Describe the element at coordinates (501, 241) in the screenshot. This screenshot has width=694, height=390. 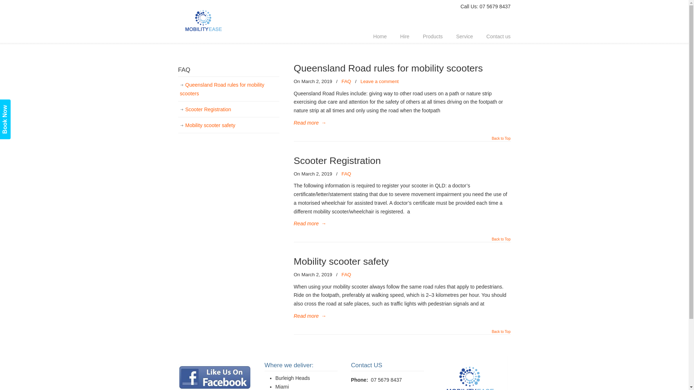
I see `Back to Top` at that location.